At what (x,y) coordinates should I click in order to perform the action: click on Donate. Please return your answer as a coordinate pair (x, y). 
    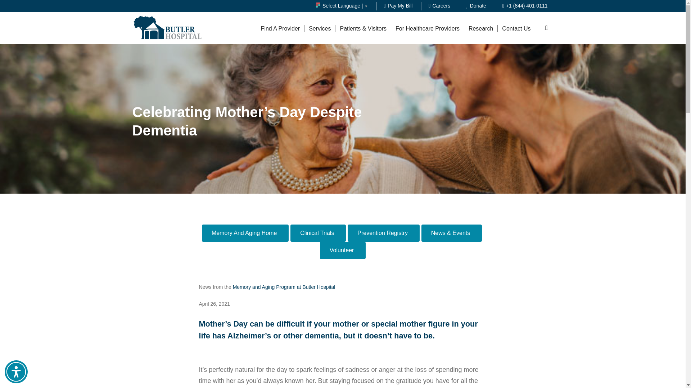
    Looking at the image, I should click on (477, 5).